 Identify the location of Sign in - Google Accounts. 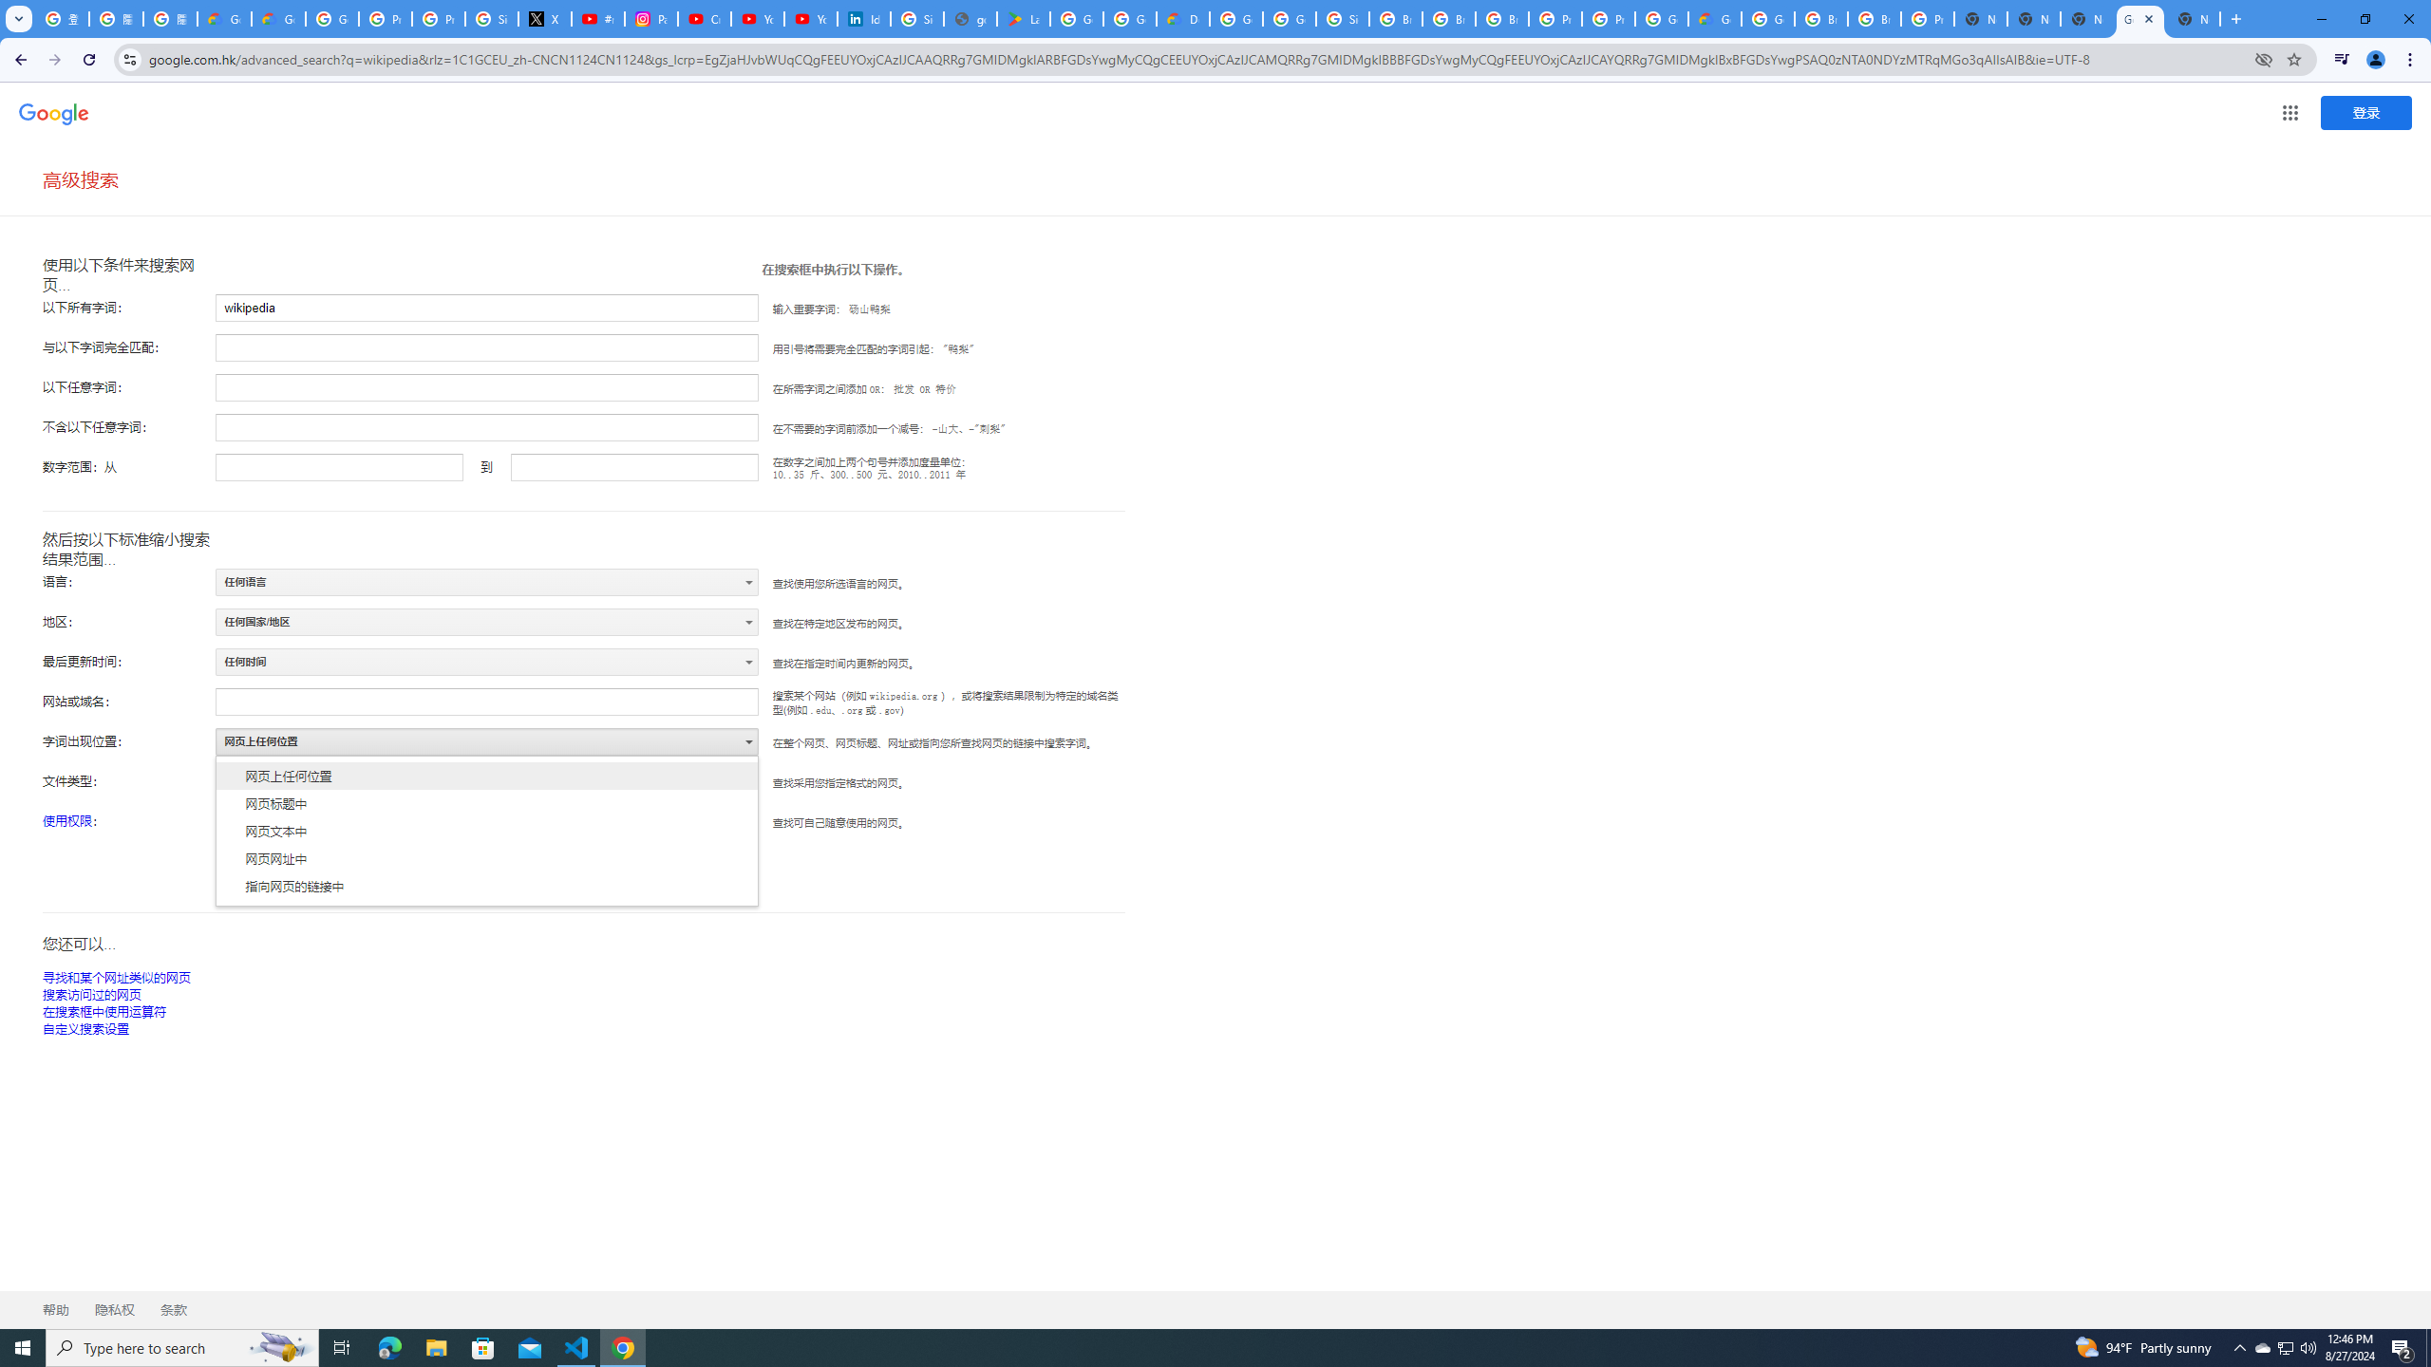
(492, 19).